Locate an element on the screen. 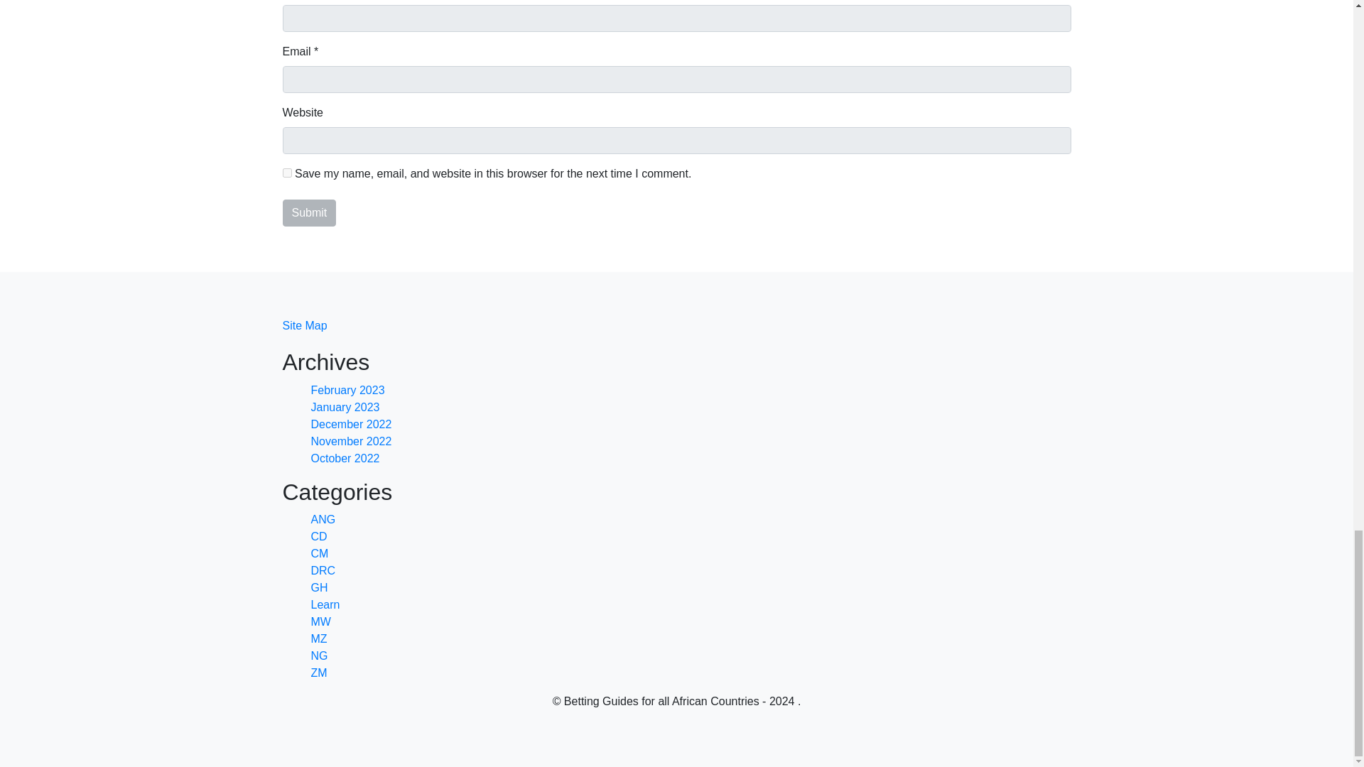 The width and height of the screenshot is (1364, 767). November 2022 is located at coordinates (351, 441).